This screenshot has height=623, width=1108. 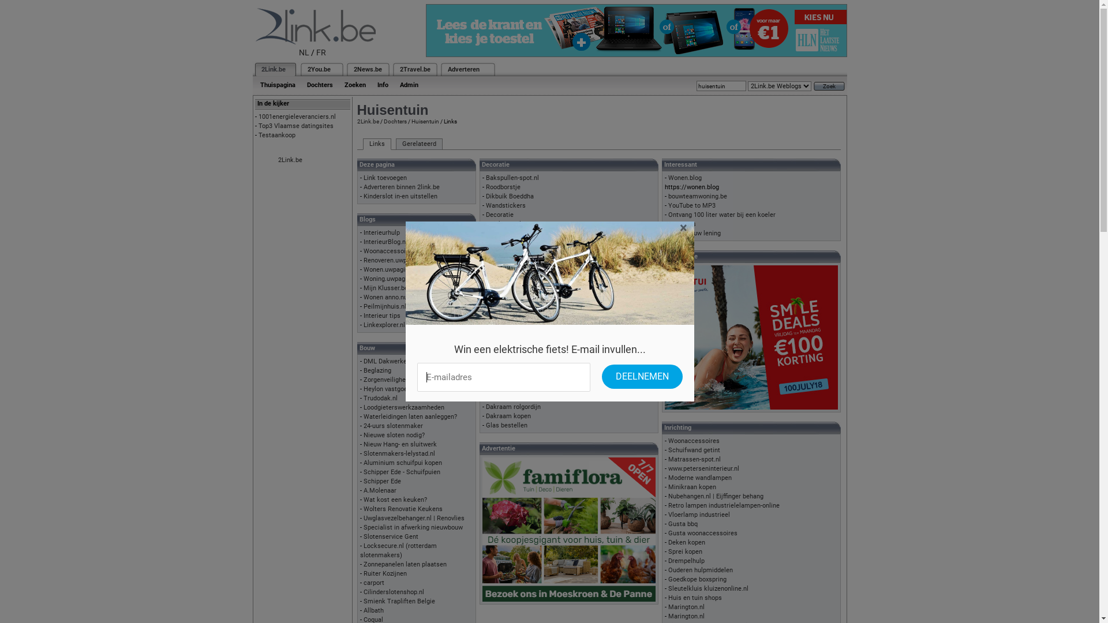 What do you see at coordinates (525, 270) in the screenshot?
I see `Brandverzekering-simulatie` at bounding box center [525, 270].